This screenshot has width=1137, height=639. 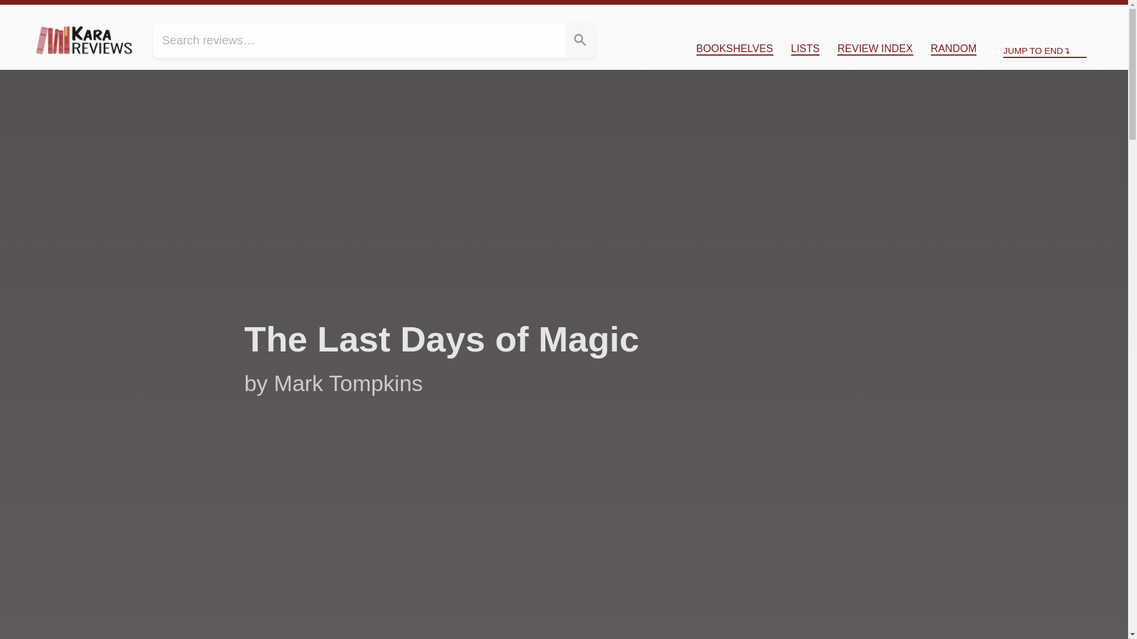 I want to click on JUMP TO END, so click(x=1045, y=51).